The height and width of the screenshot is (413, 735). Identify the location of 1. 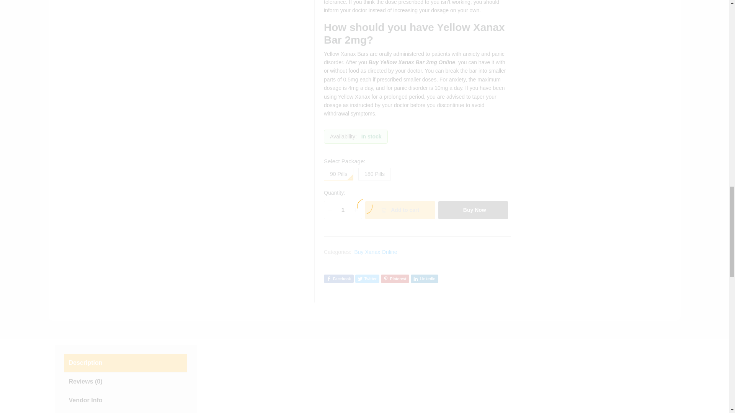
(343, 210).